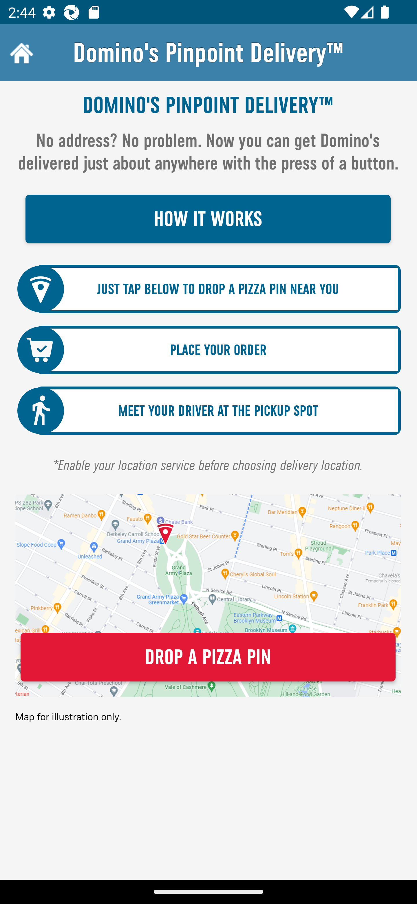  I want to click on Home, so click(20, 53).